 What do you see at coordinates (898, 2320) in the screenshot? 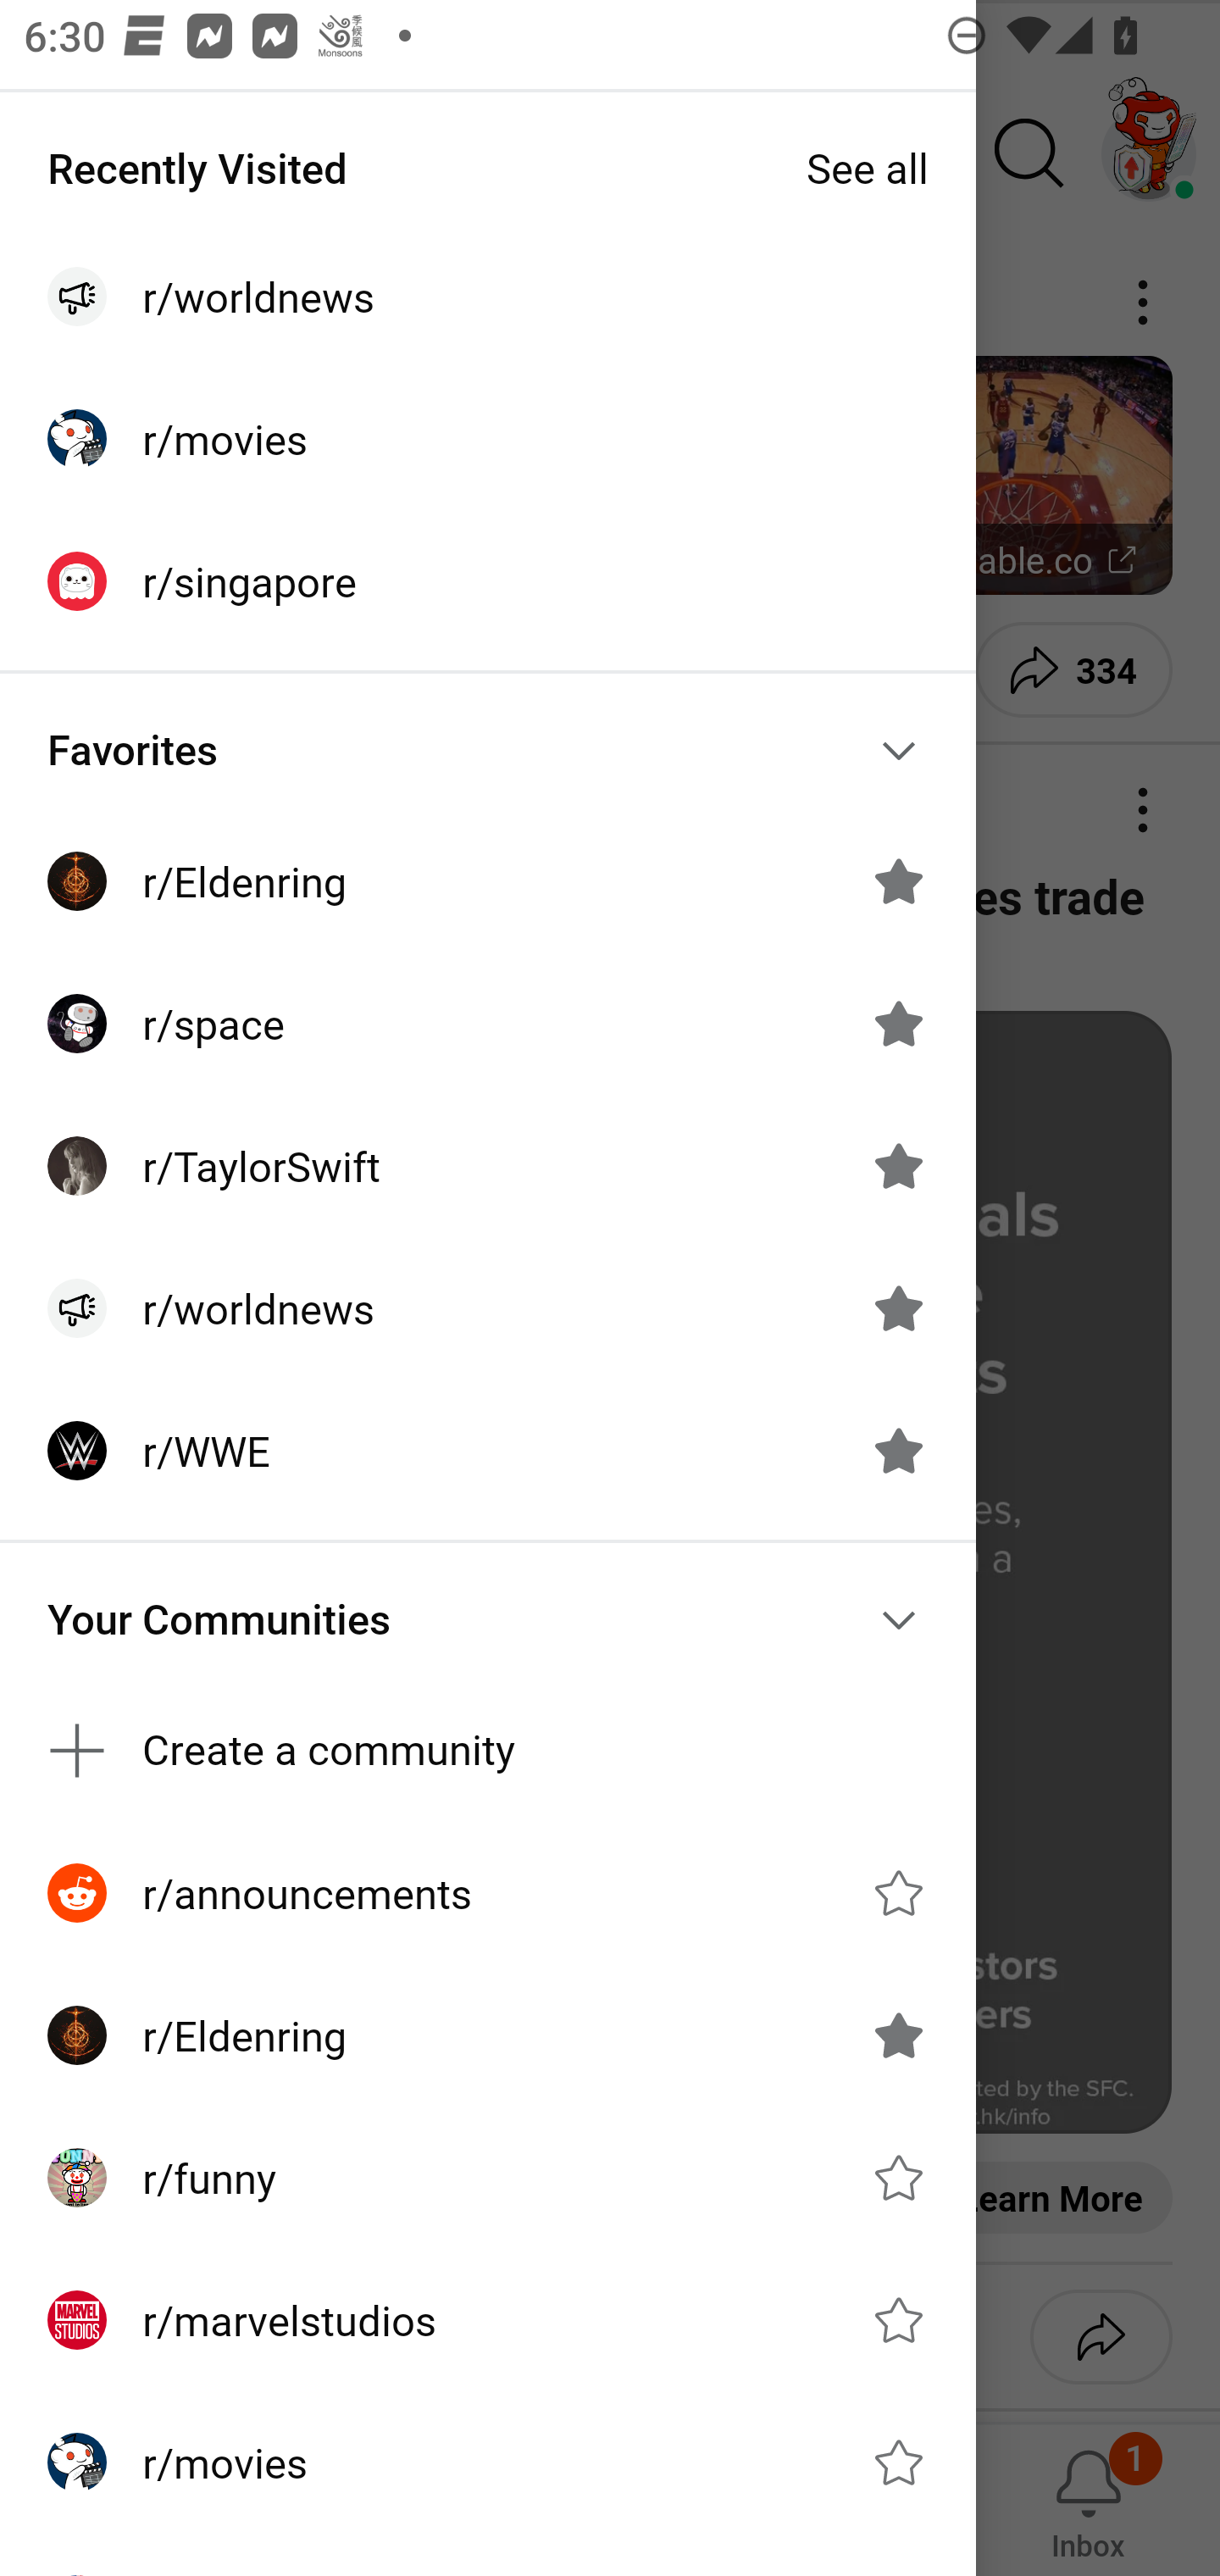
I see `Favorite r/marvelstudios` at bounding box center [898, 2320].